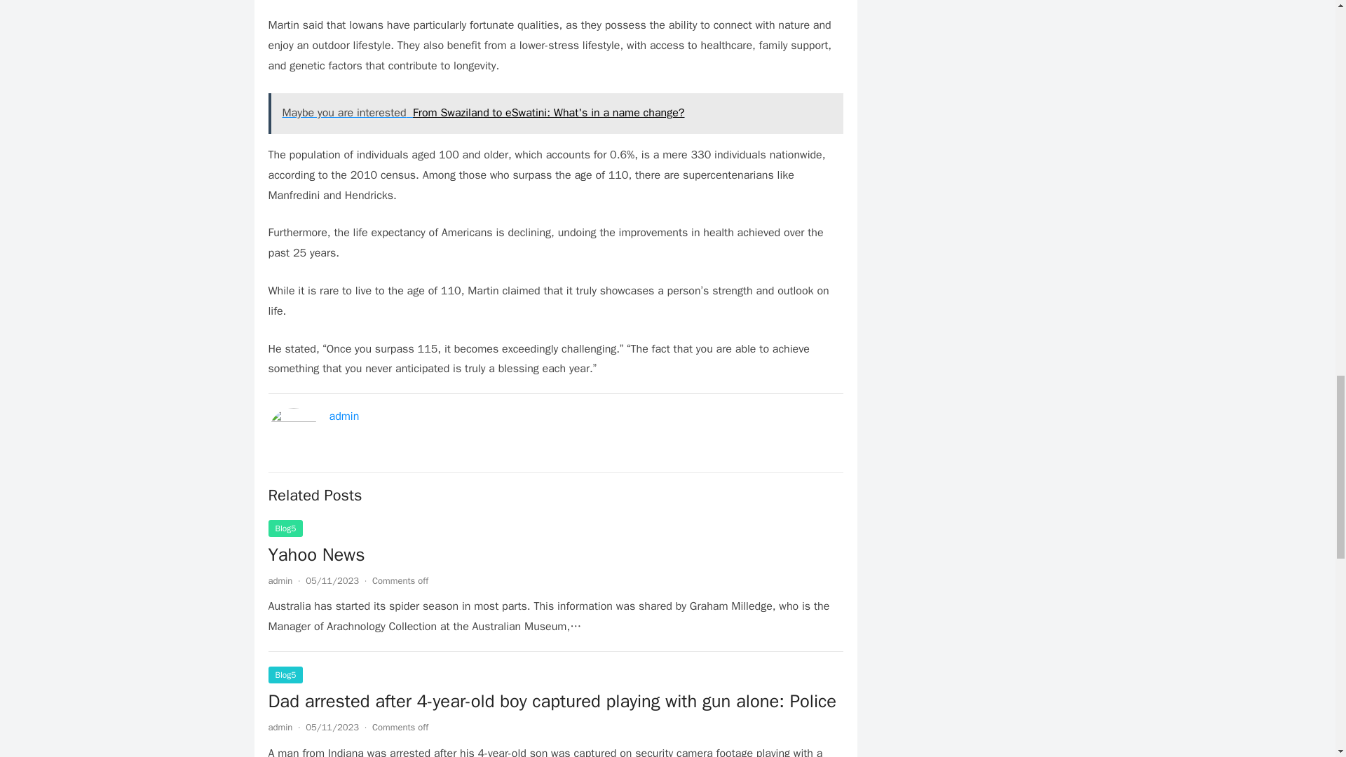  I want to click on Yahoo News, so click(316, 554).